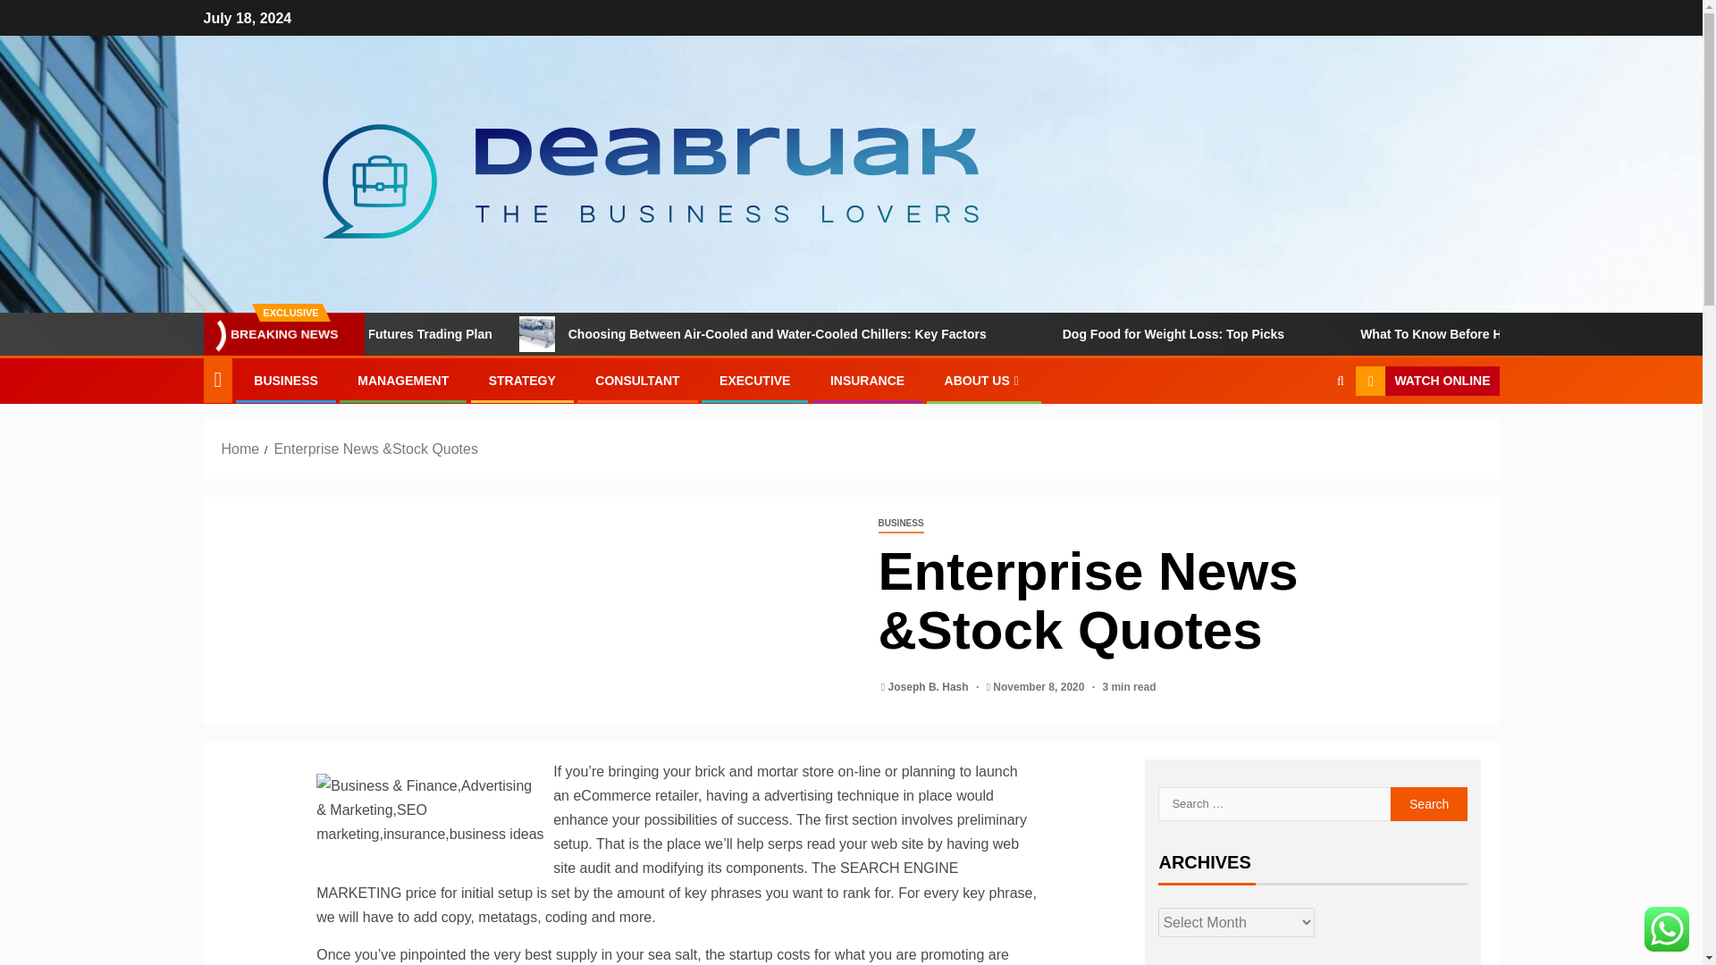  Describe the element at coordinates (522, 381) in the screenshot. I see `STRATEGY` at that location.